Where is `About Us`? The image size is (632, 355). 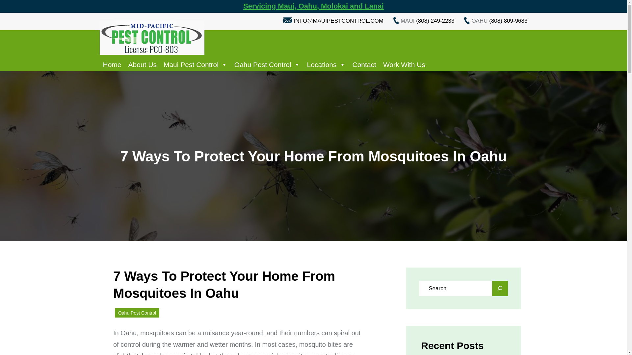
About Us is located at coordinates (142, 65).